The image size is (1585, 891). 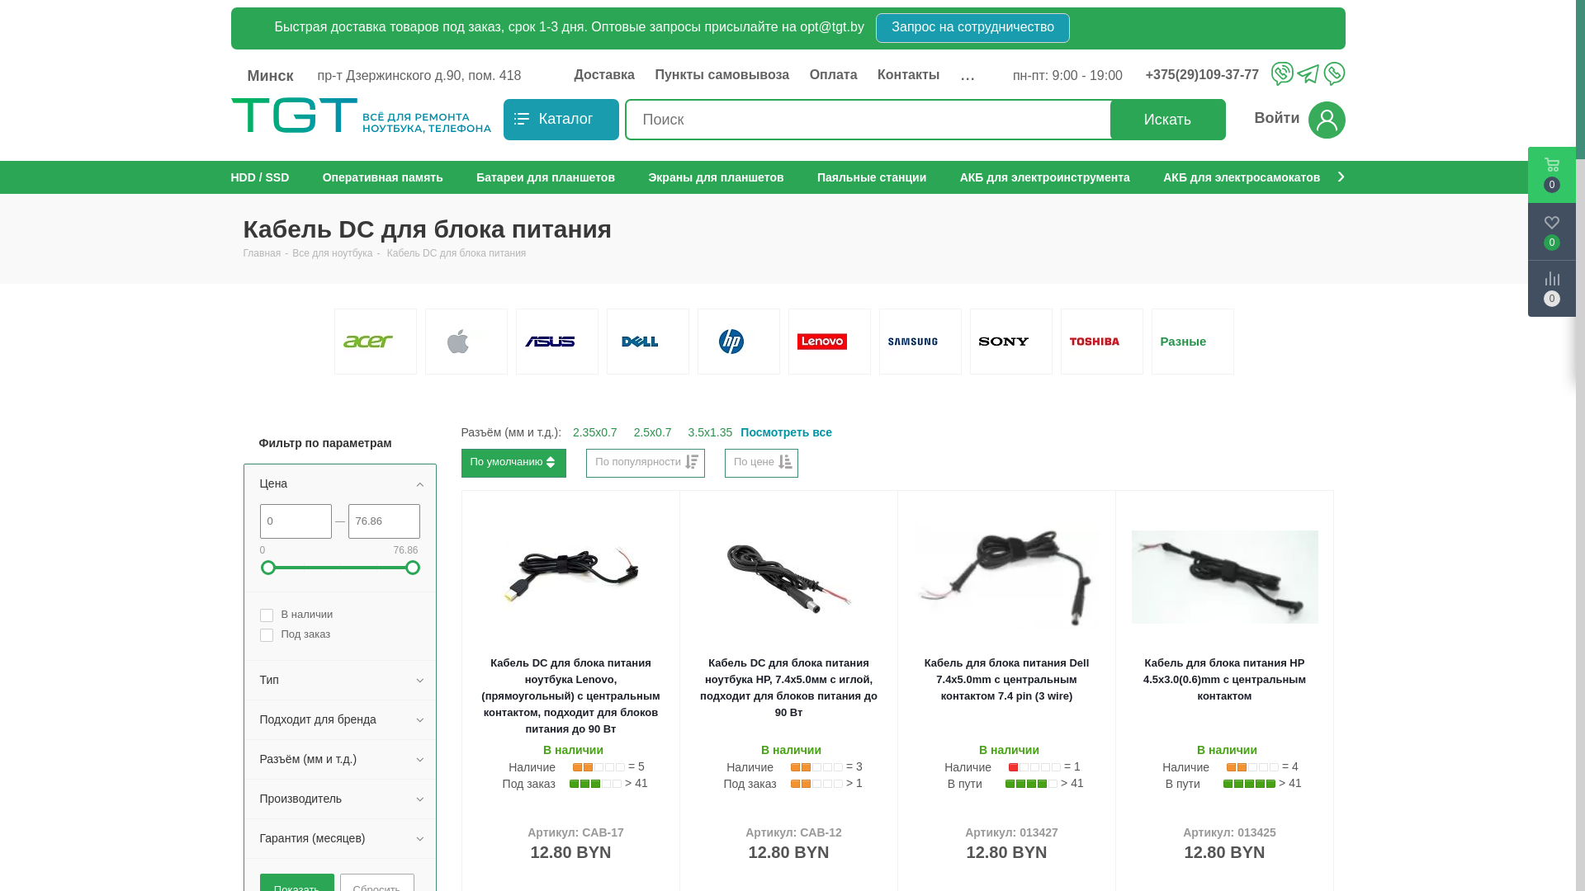 What do you see at coordinates (1095, 342) in the screenshot?
I see `Toshiba` at bounding box center [1095, 342].